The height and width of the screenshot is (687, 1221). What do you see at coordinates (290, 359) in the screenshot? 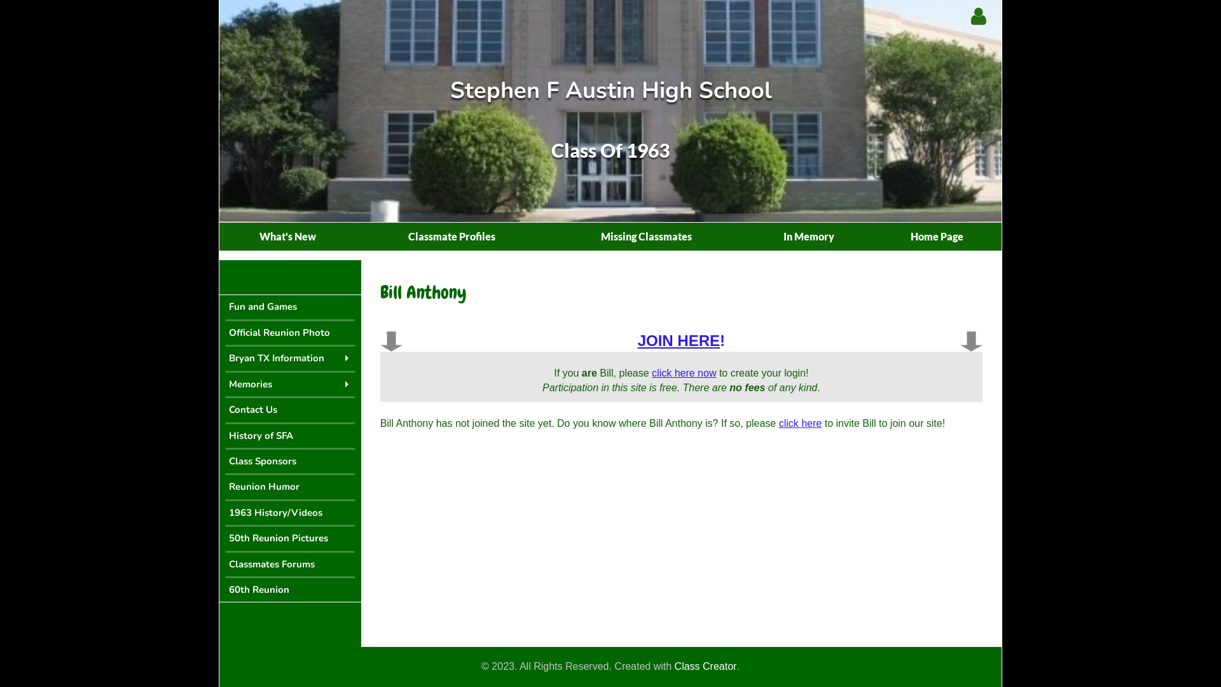
I see `Bryan TX Information` at bounding box center [290, 359].